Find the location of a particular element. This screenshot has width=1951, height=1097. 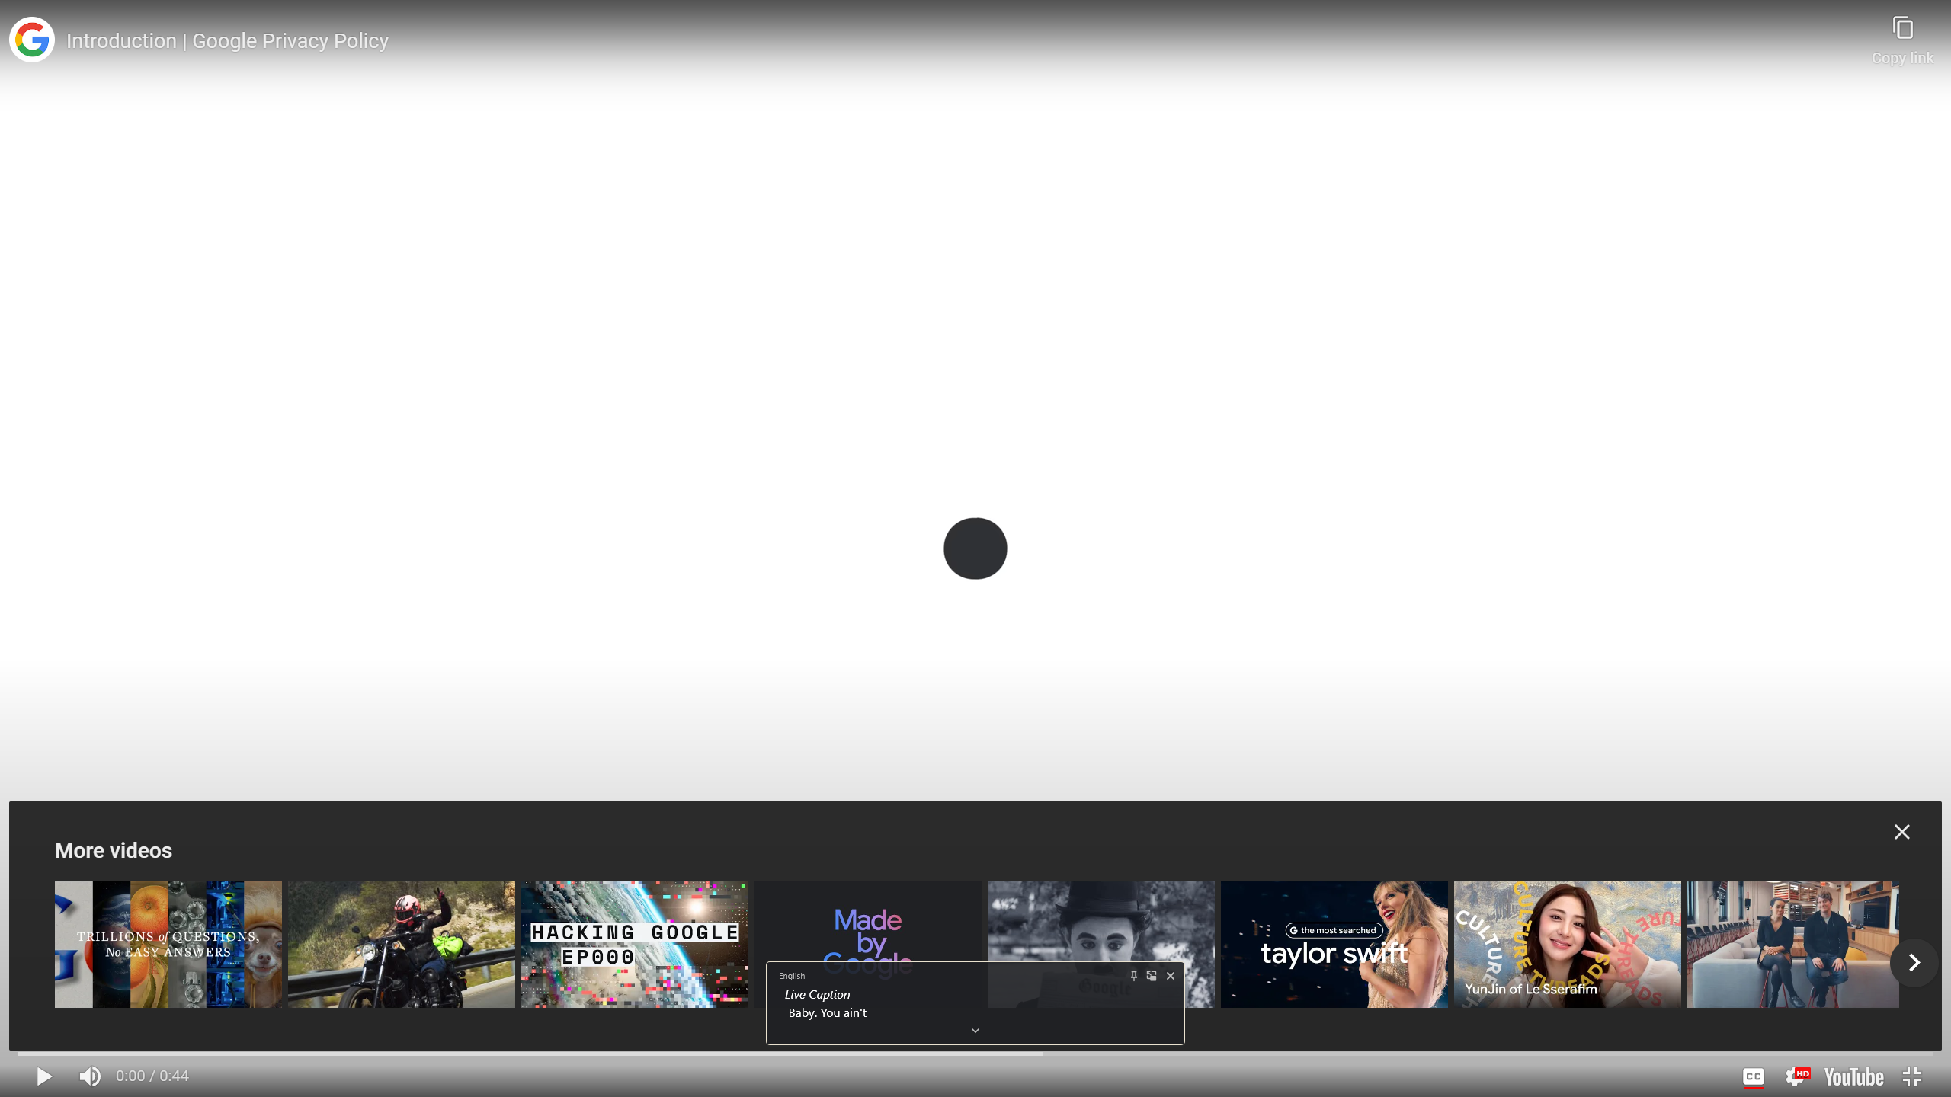

Charlie Chaplin Google Doodle is located at coordinates (1100, 945).